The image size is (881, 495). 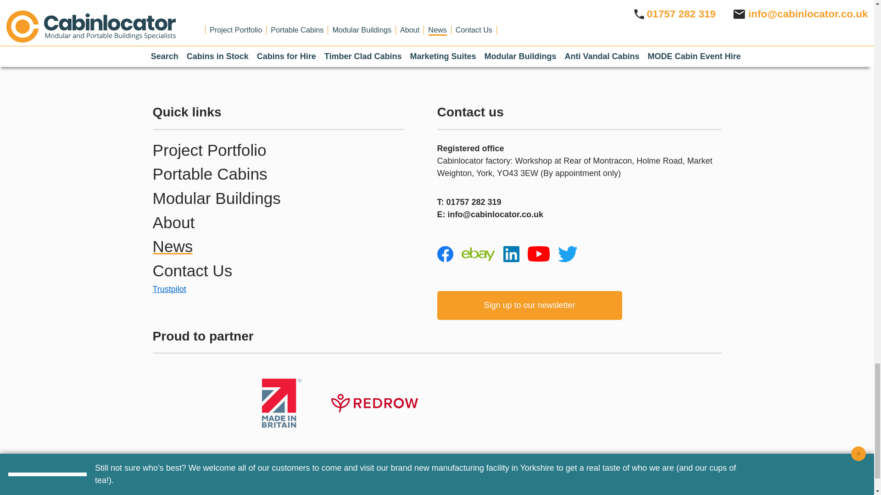 I want to click on eBay icon, so click(x=478, y=254).